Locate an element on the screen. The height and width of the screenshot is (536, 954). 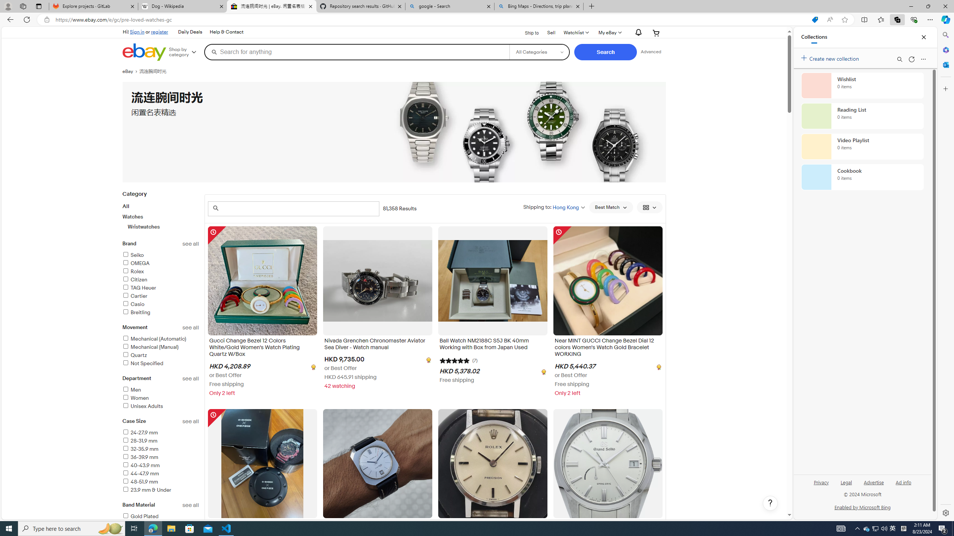
Ship to is located at coordinates (527, 33).